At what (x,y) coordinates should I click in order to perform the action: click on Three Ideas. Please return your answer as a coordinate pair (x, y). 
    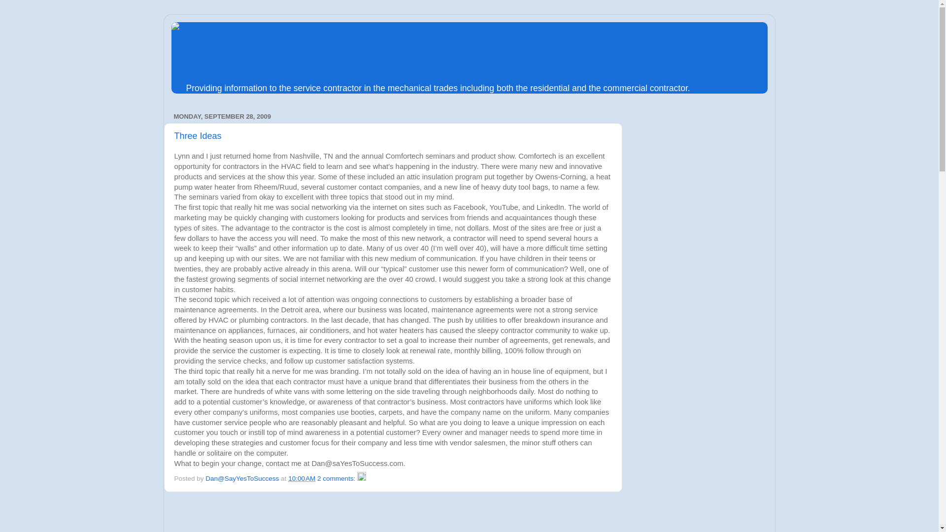
    Looking at the image, I should click on (198, 136).